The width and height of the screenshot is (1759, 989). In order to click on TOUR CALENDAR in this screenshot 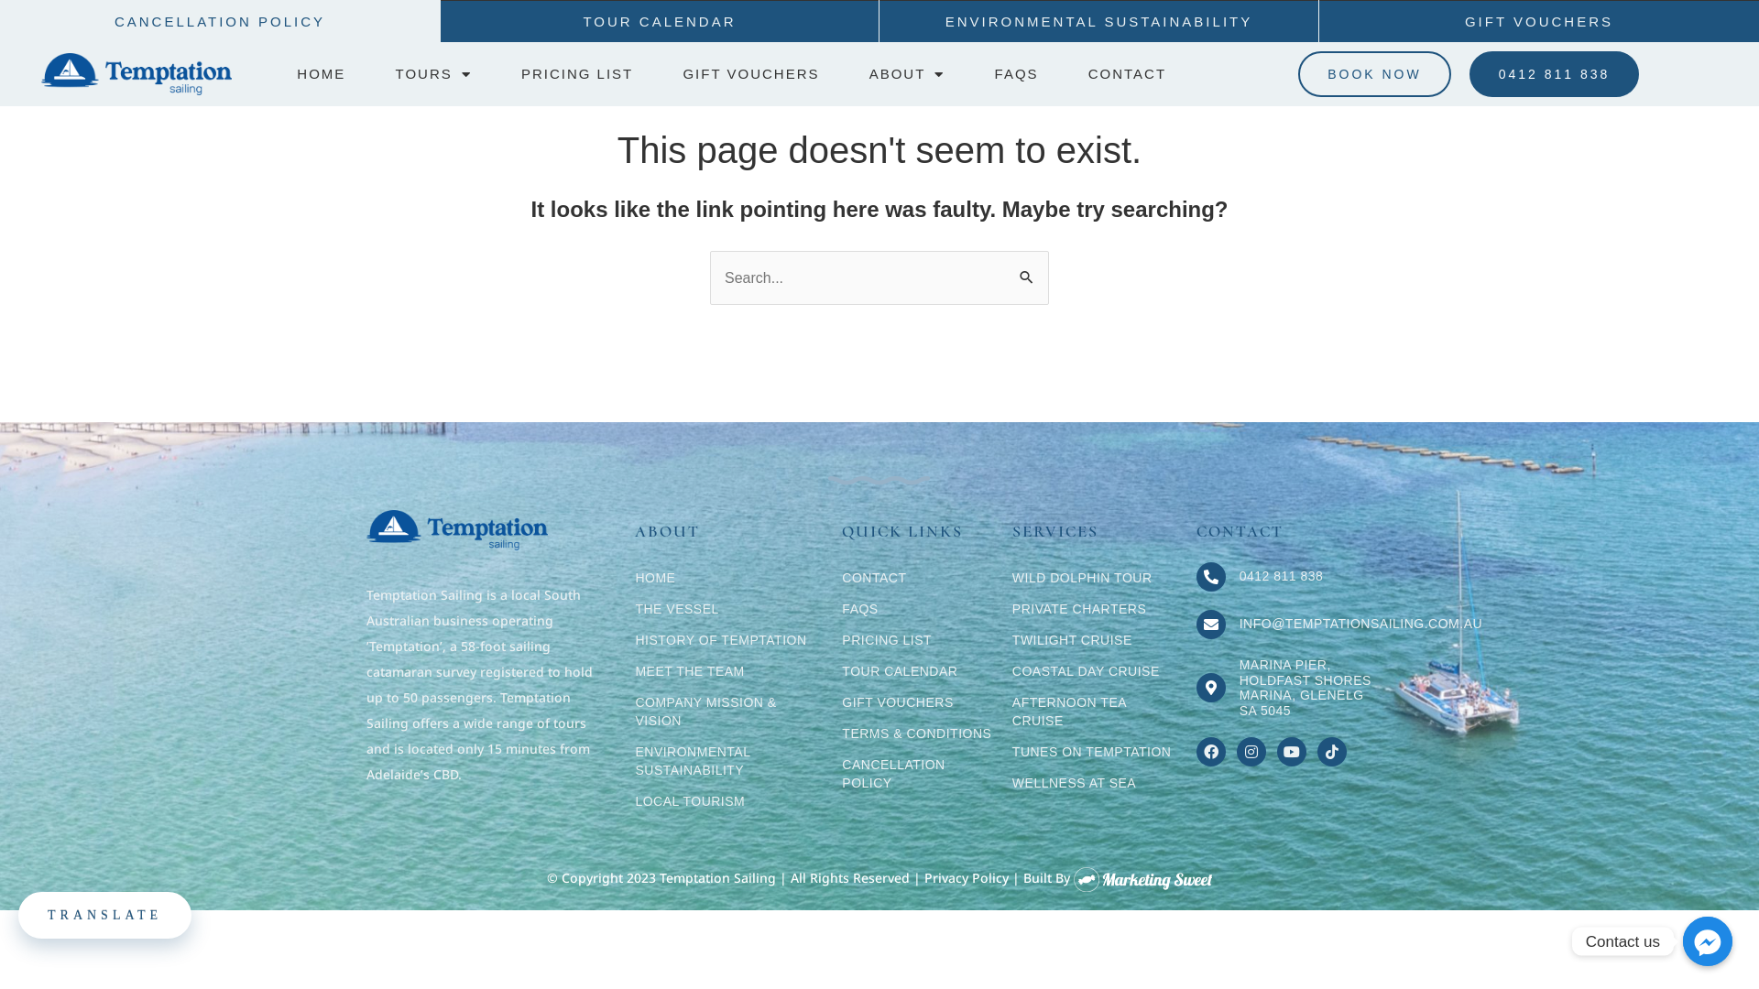, I will do `click(918, 671)`.